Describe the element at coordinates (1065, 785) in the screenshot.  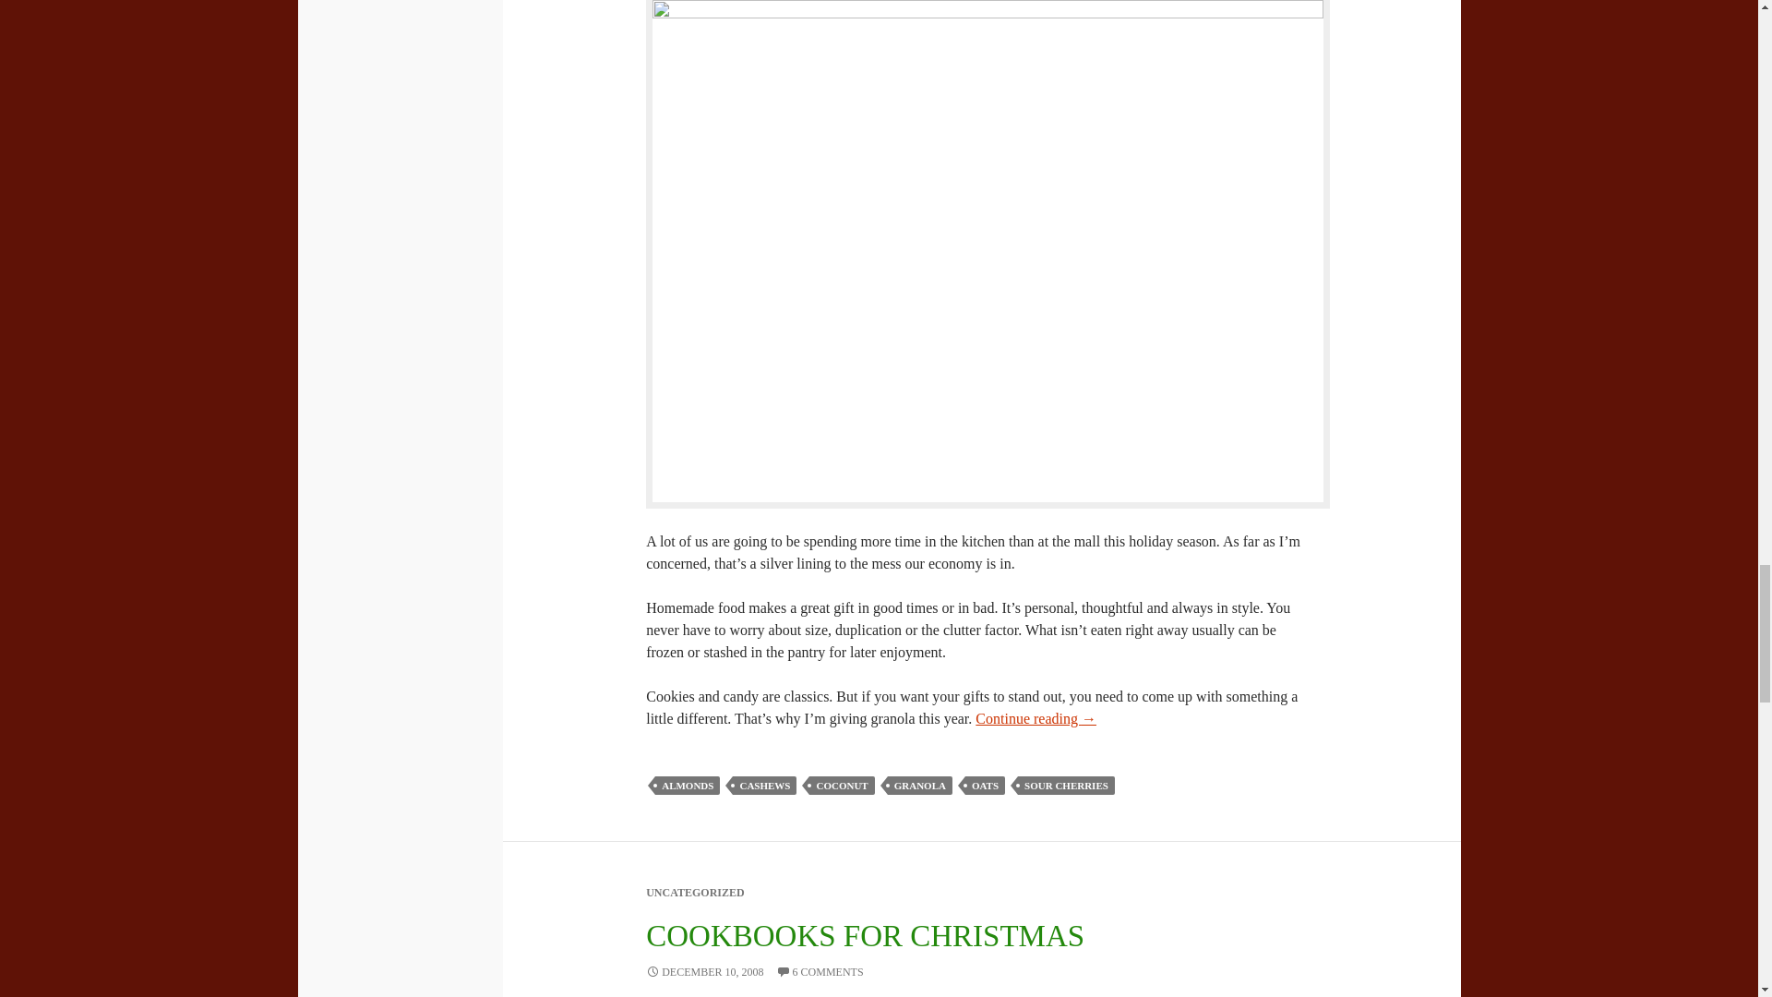
I see `SOUR CHERRIES` at that location.